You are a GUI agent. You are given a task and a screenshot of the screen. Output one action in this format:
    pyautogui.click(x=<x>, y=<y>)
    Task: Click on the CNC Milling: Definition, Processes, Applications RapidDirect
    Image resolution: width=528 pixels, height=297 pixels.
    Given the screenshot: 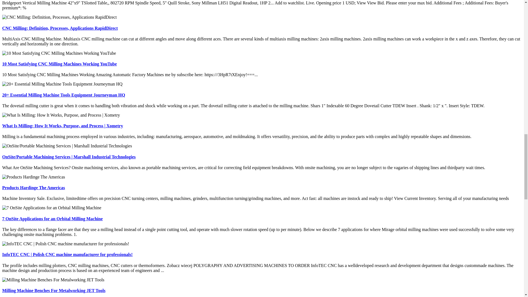 What is the action you would take?
    pyautogui.click(x=60, y=28)
    